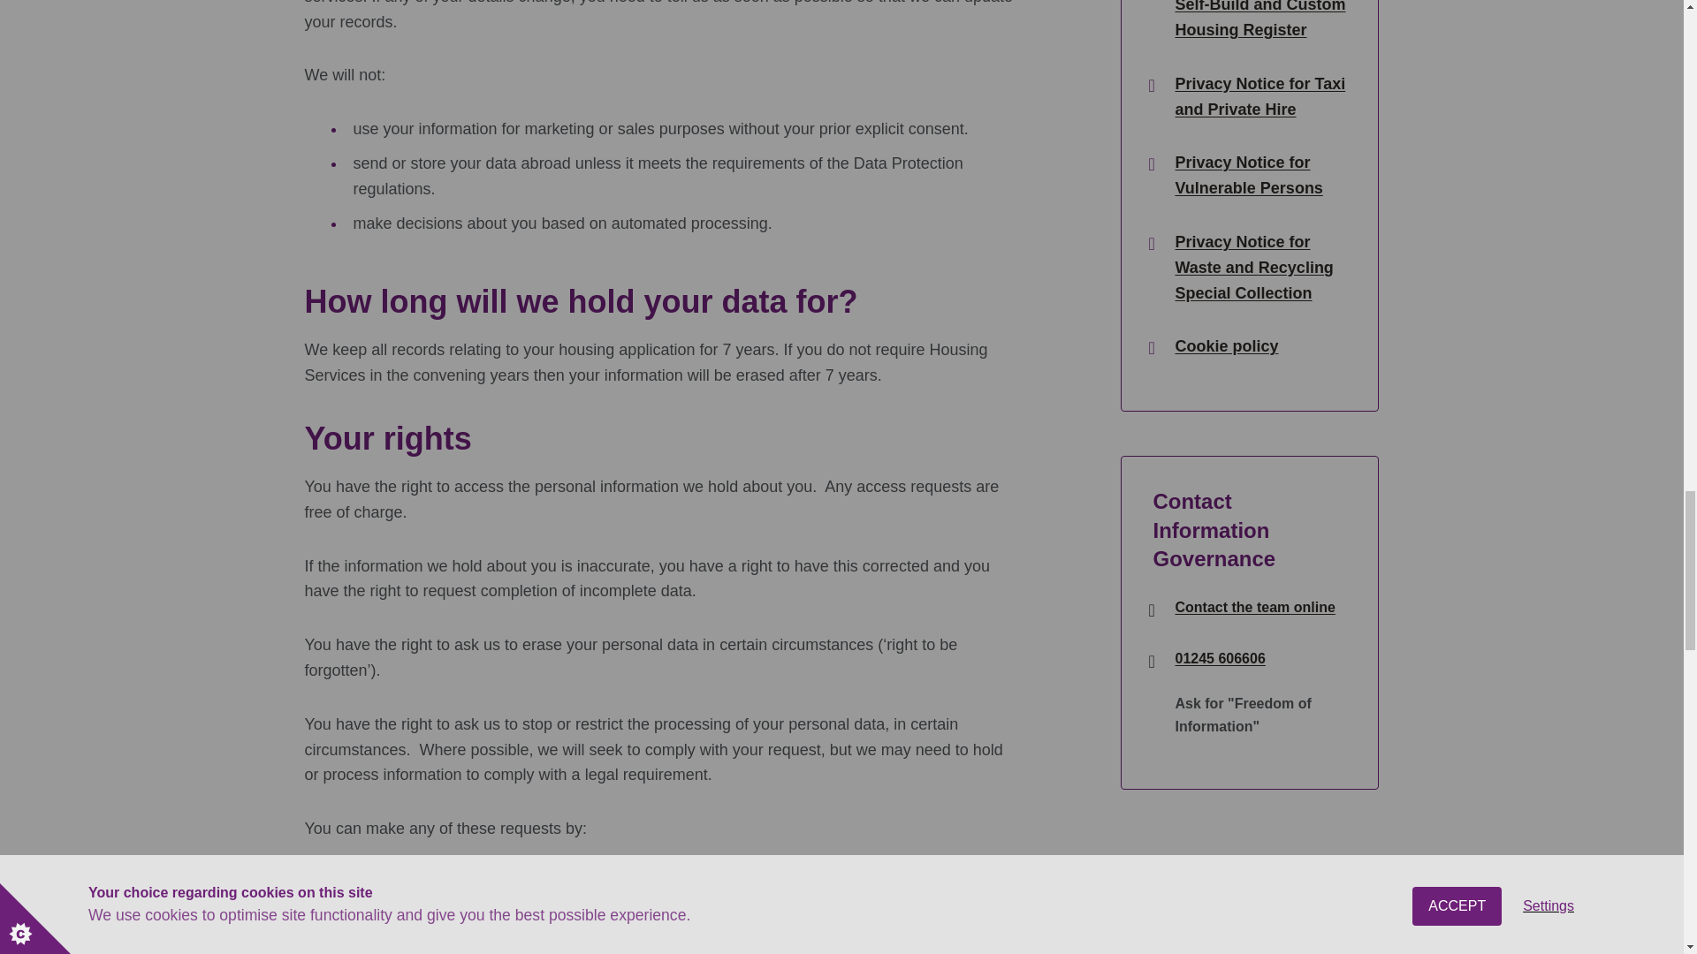 This screenshot has width=1697, height=954. What do you see at coordinates (1260, 267) in the screenshot?
I see `Privacy Notice for Waste and Recycling Special Collection` at bounding box center [1260, 267].